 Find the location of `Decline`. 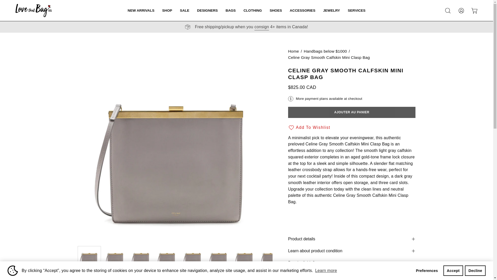

Decline is located at coordinates (475, 270).